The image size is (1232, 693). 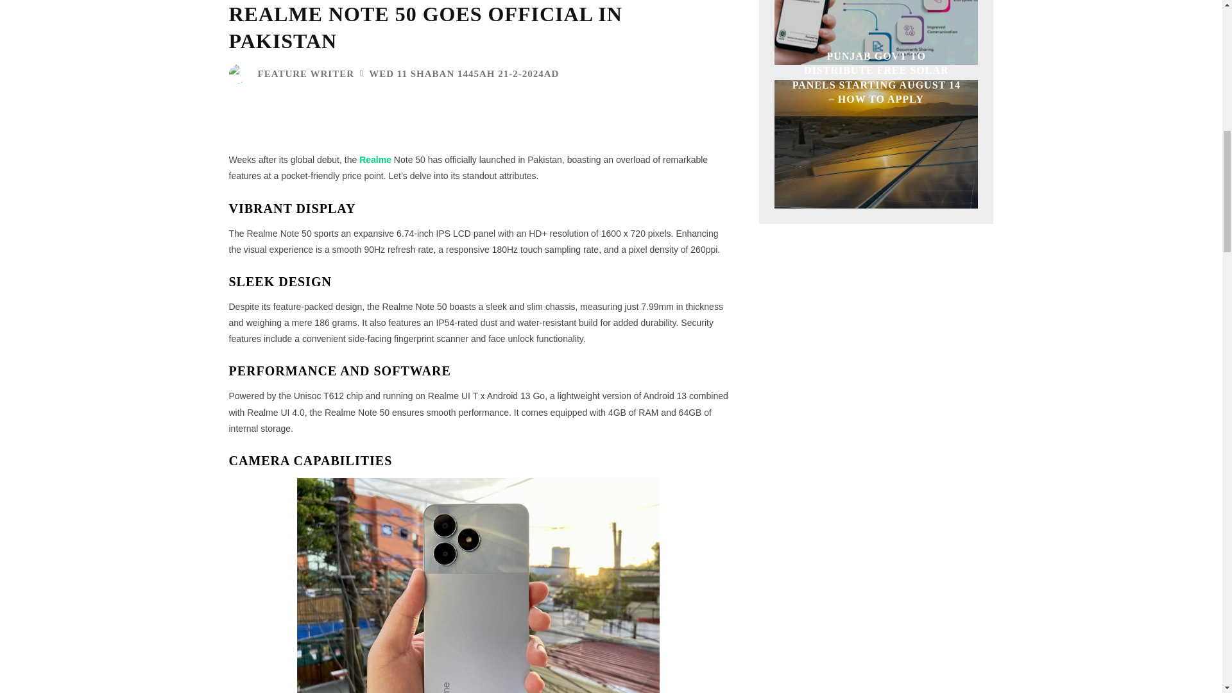 What do you see at coordinates (241, 73) in the screenshot?
I see `Feature Writer` at bounding box center [241, 73].